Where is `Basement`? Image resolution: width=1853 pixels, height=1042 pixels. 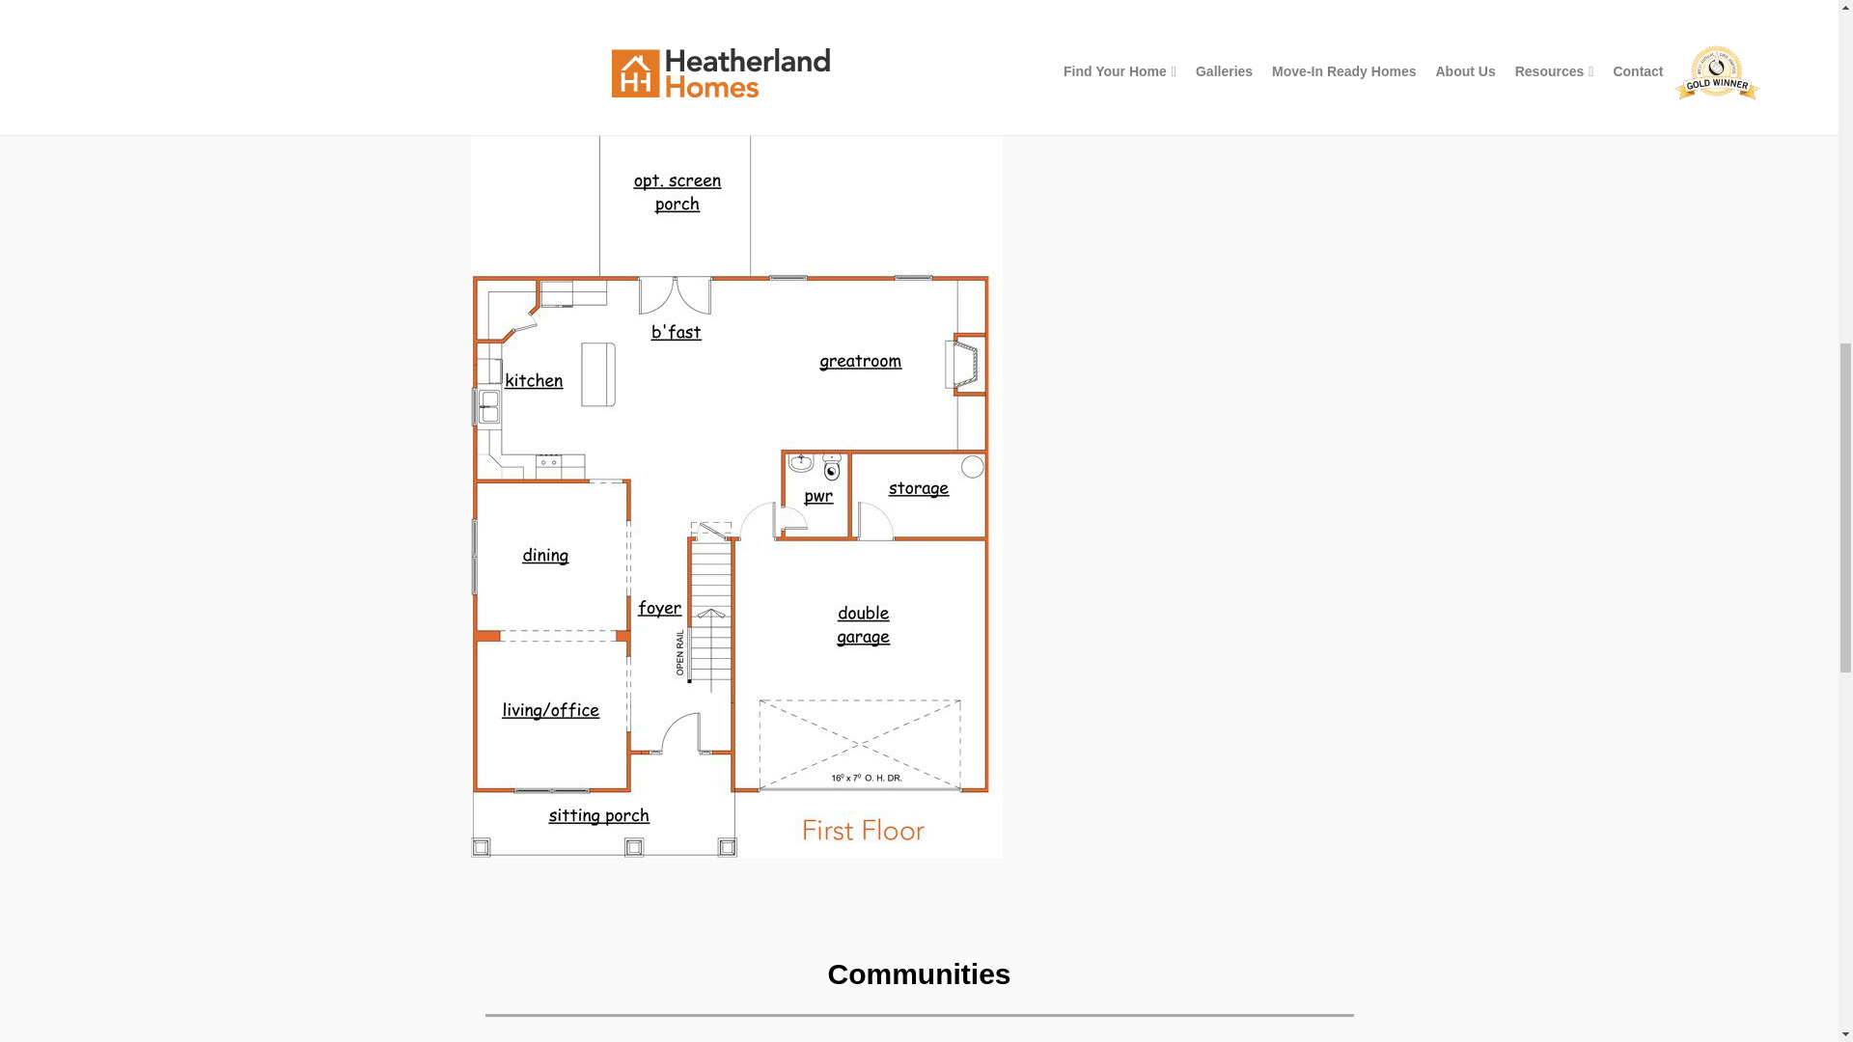
Basement is located at coordinates (732, 64).